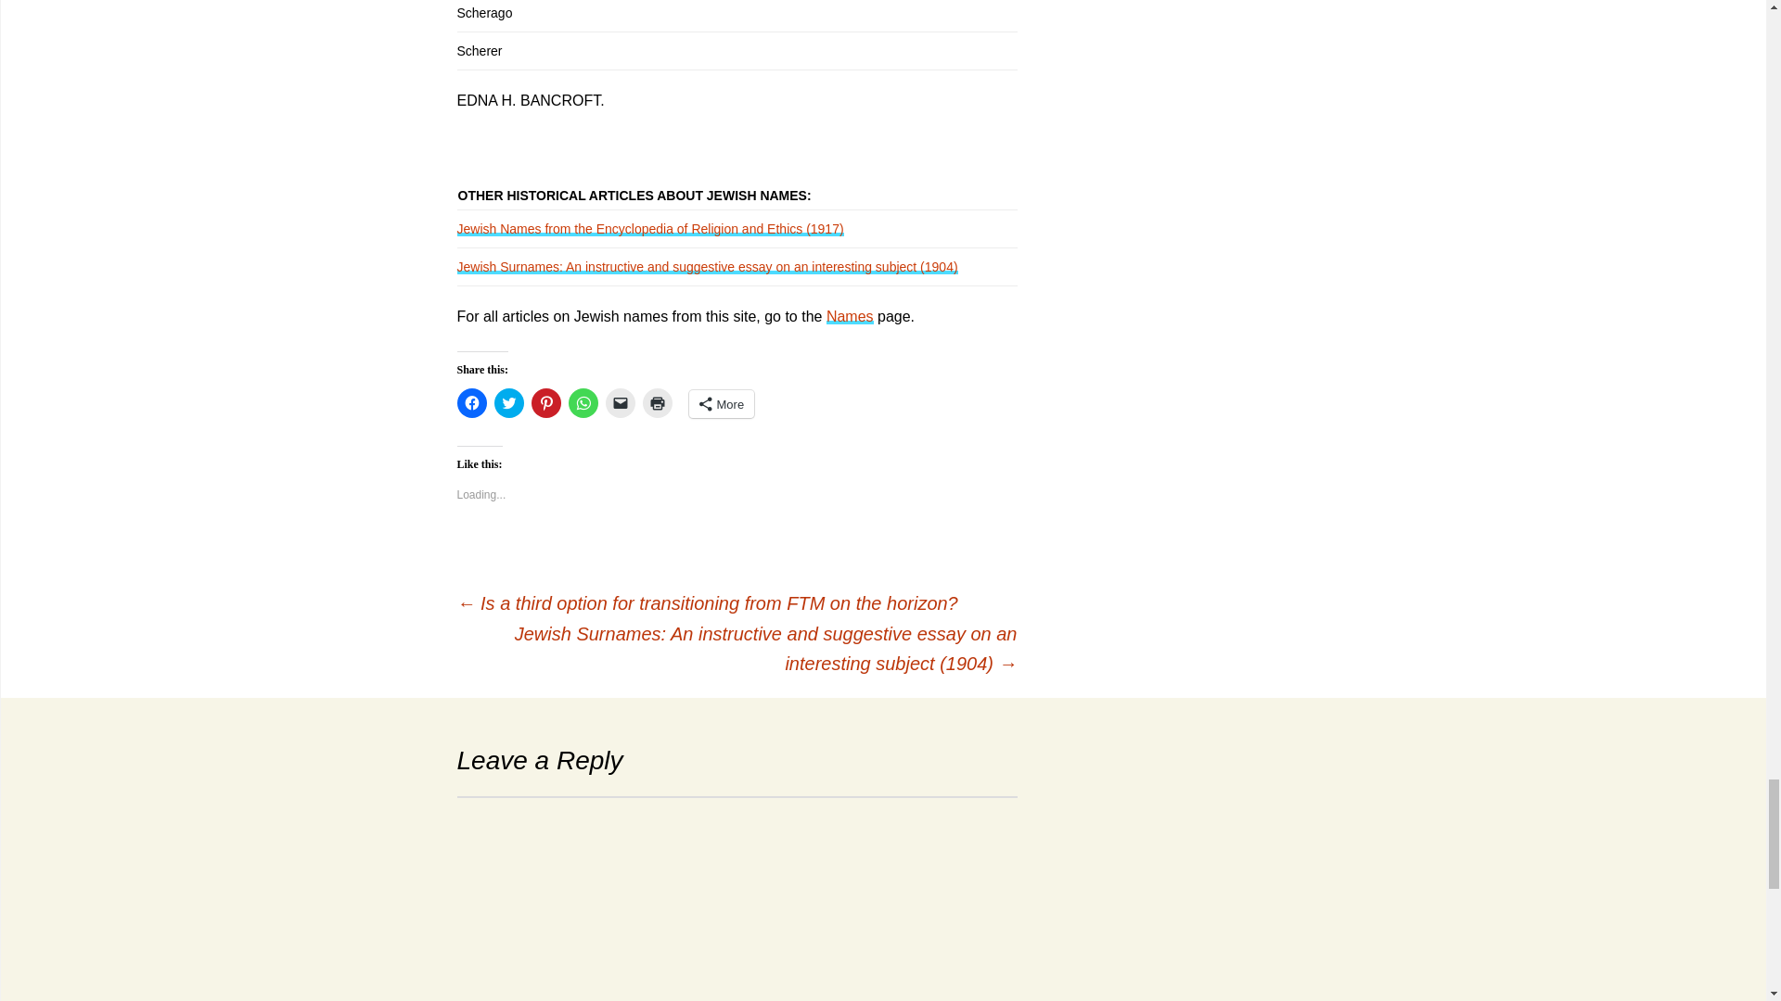 The height and width of the screenshot is (1001, 1781). Describe the element at coordinates (656, 403) in the screenshot. I see `Click to print` at that location.